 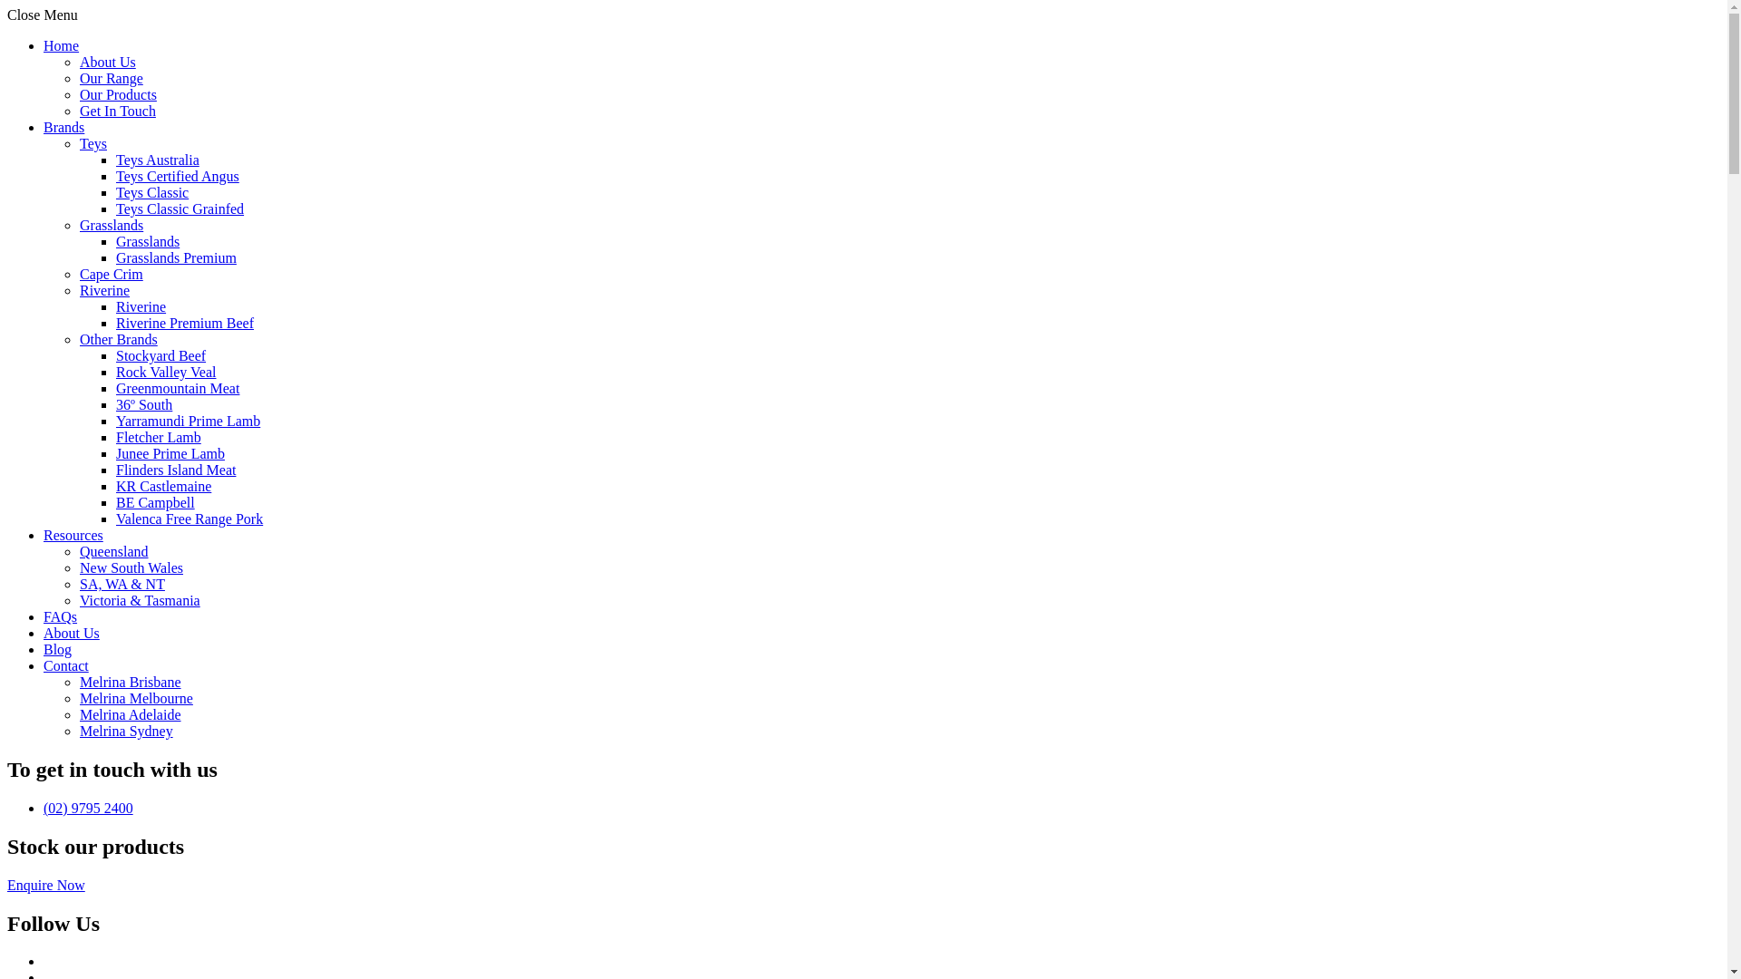 I want to click on Queensland, so click(x=114, y=551).